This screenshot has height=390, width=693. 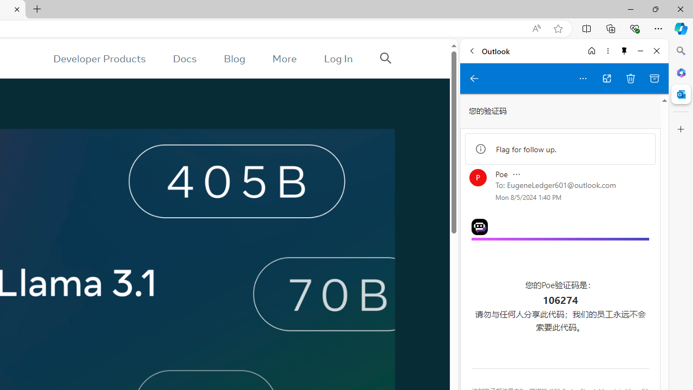 I want to click on Docs, so click(x=185, y=58).